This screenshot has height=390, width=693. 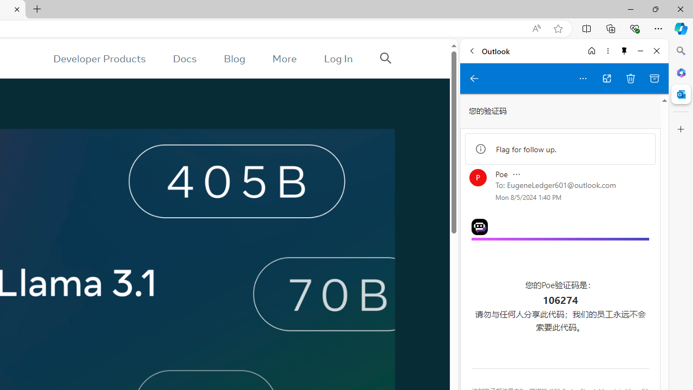 I want to click on Docs, so click(x=185, y=58).